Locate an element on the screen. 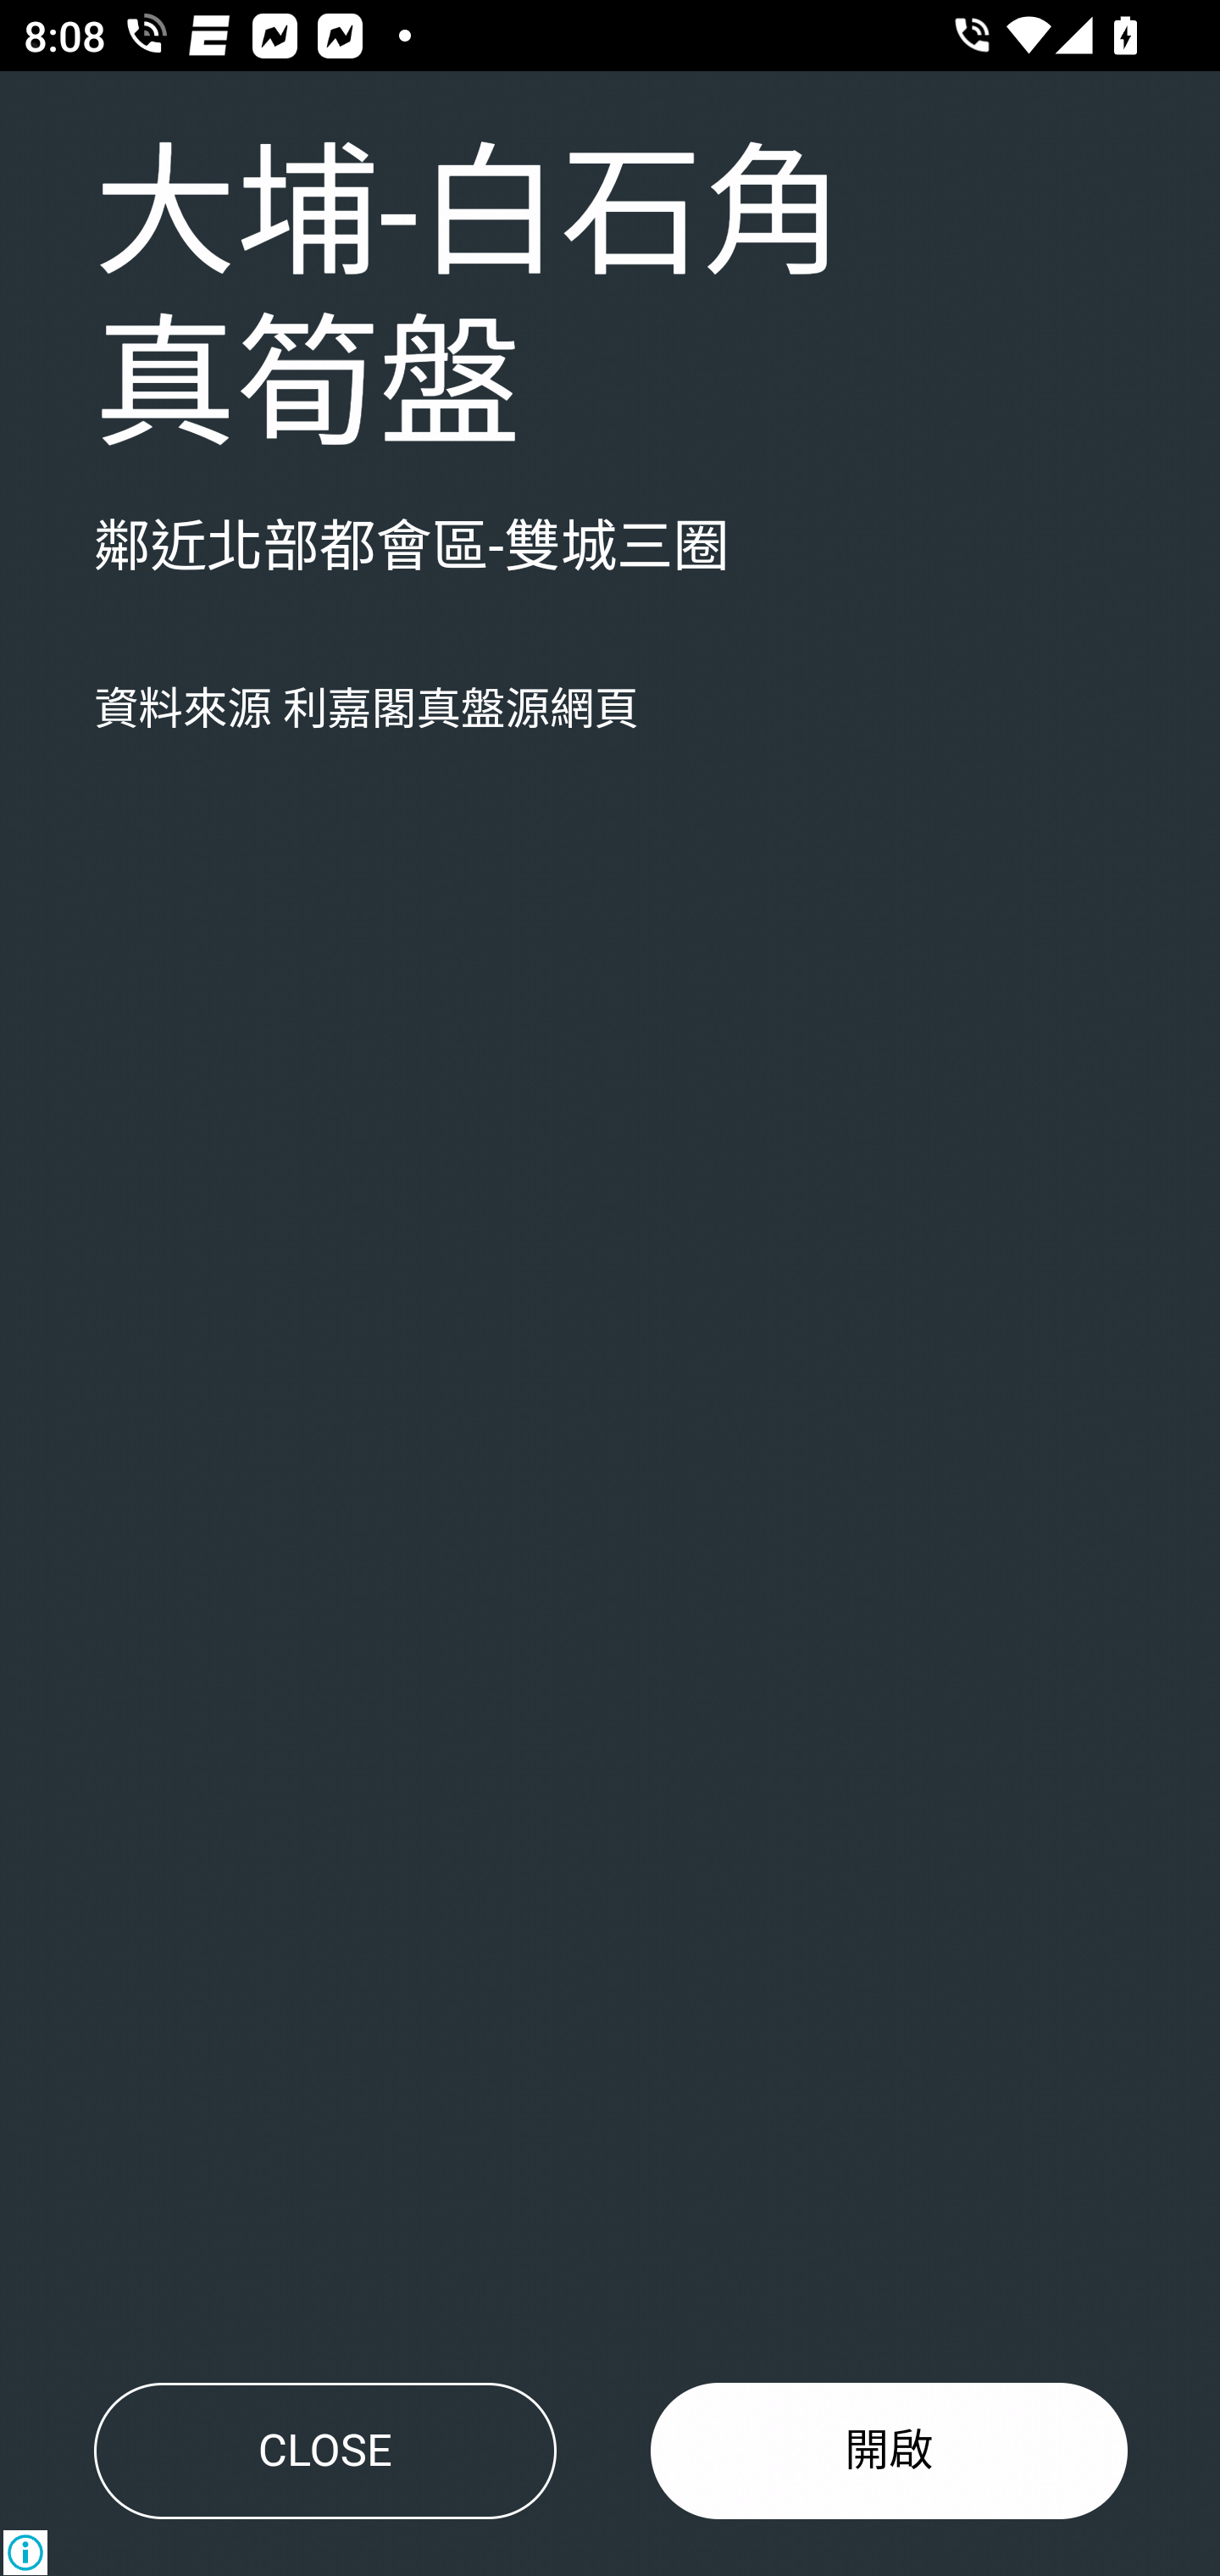 This screenshot has height=2576, width=1220. CLOSE is located at coordinates (324, 2451).